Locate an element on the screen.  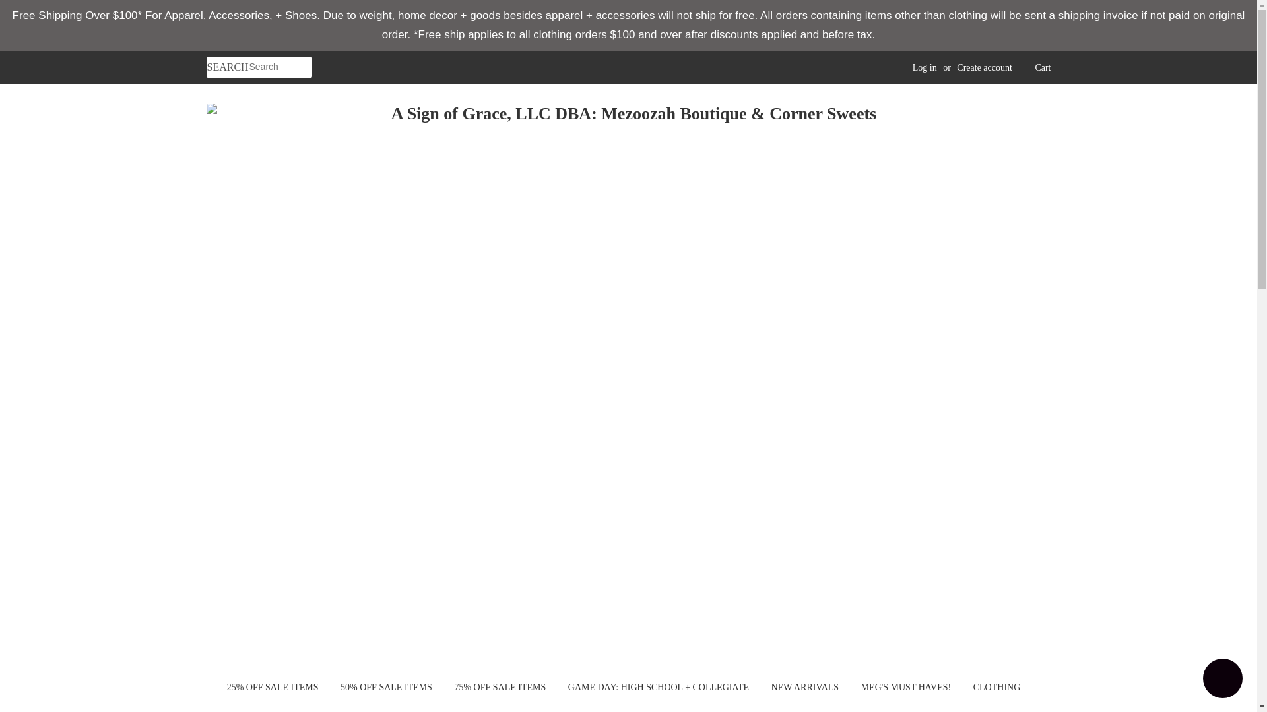
Cart is located at coordinates (1043, 67).